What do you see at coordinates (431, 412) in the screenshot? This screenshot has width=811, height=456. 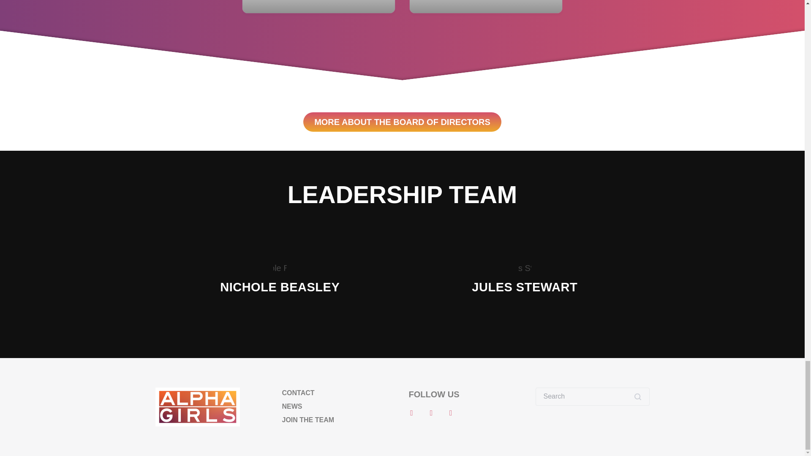 I see `instagram` at bounding box center [431, 412].